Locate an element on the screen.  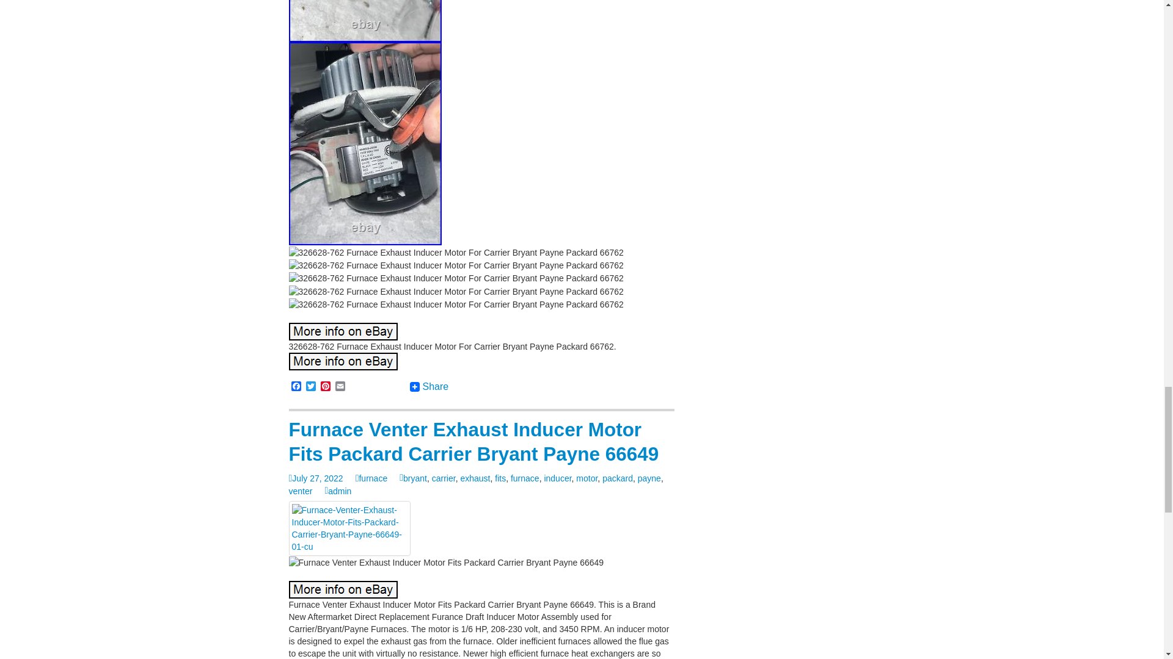
Email is located at coordinates (340, 387).